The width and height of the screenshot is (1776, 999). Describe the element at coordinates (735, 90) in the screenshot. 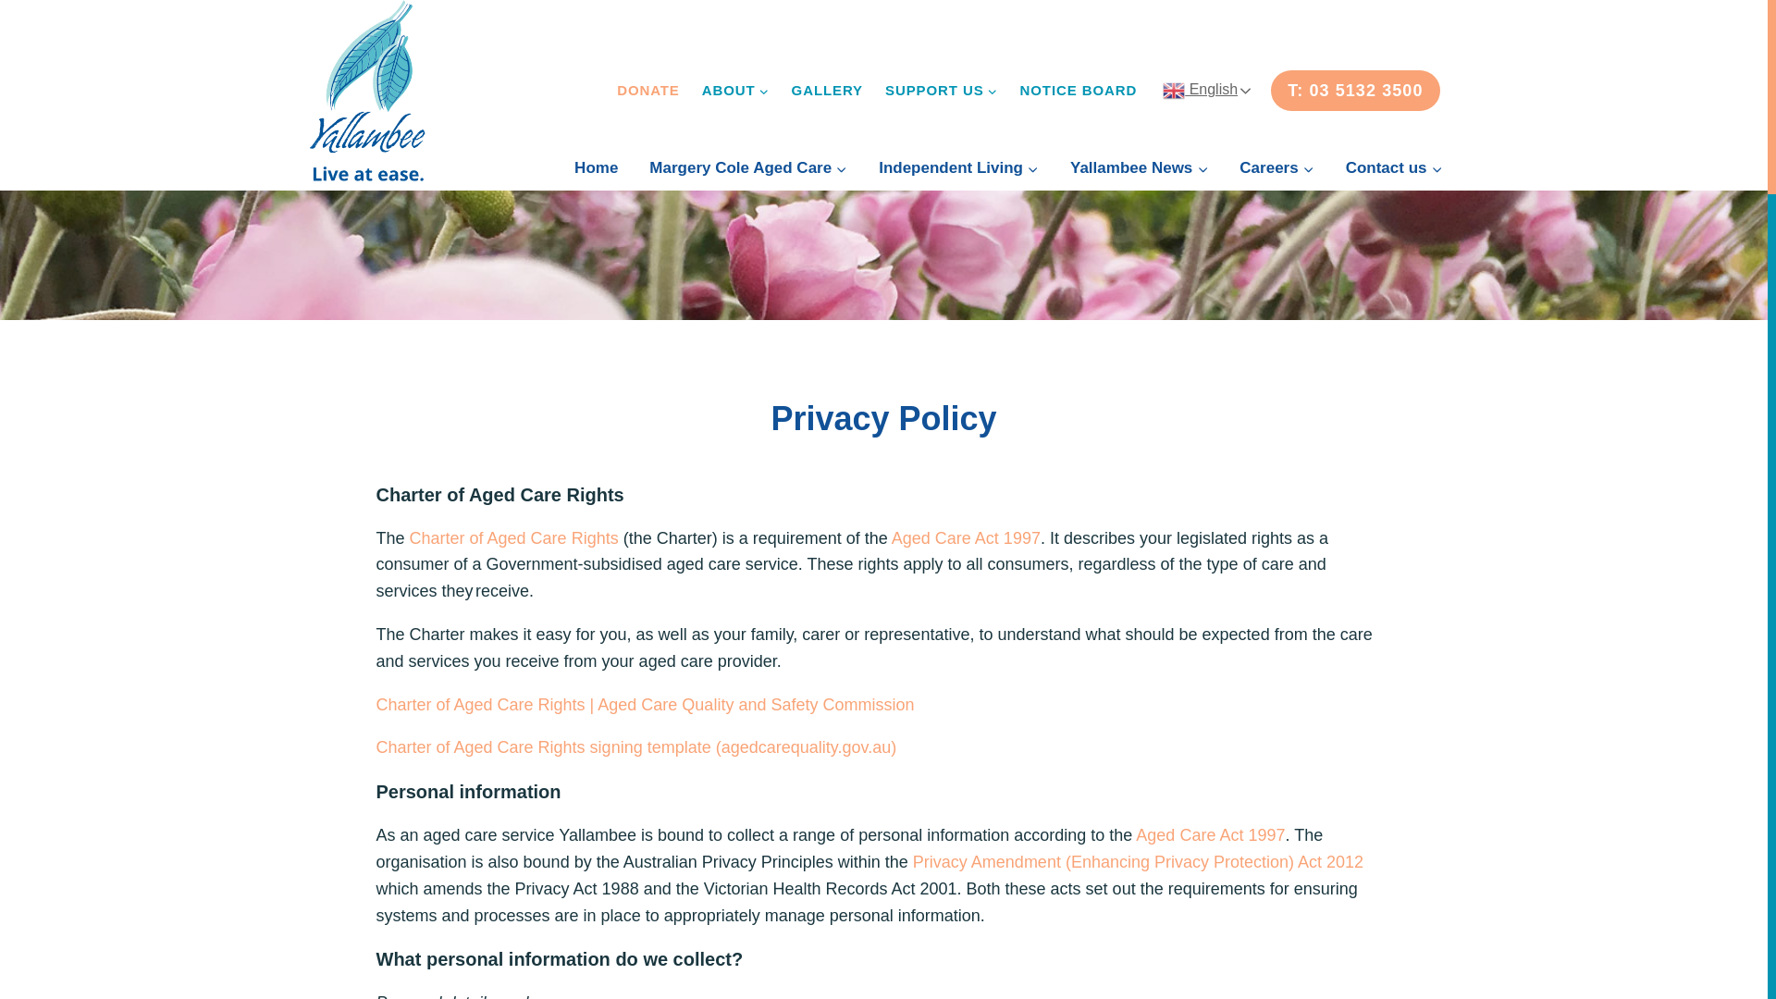

I see `ABOUT` at that location.